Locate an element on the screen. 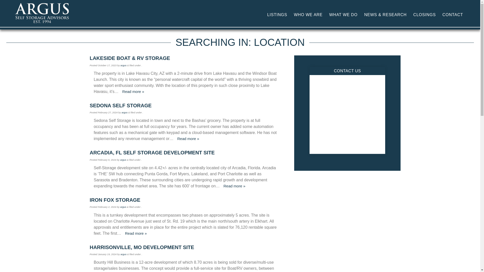 The height and width of the screenshot is (272, 484). Arcadia, FL Self Storage Development Site is located at coordinates (186, 153).